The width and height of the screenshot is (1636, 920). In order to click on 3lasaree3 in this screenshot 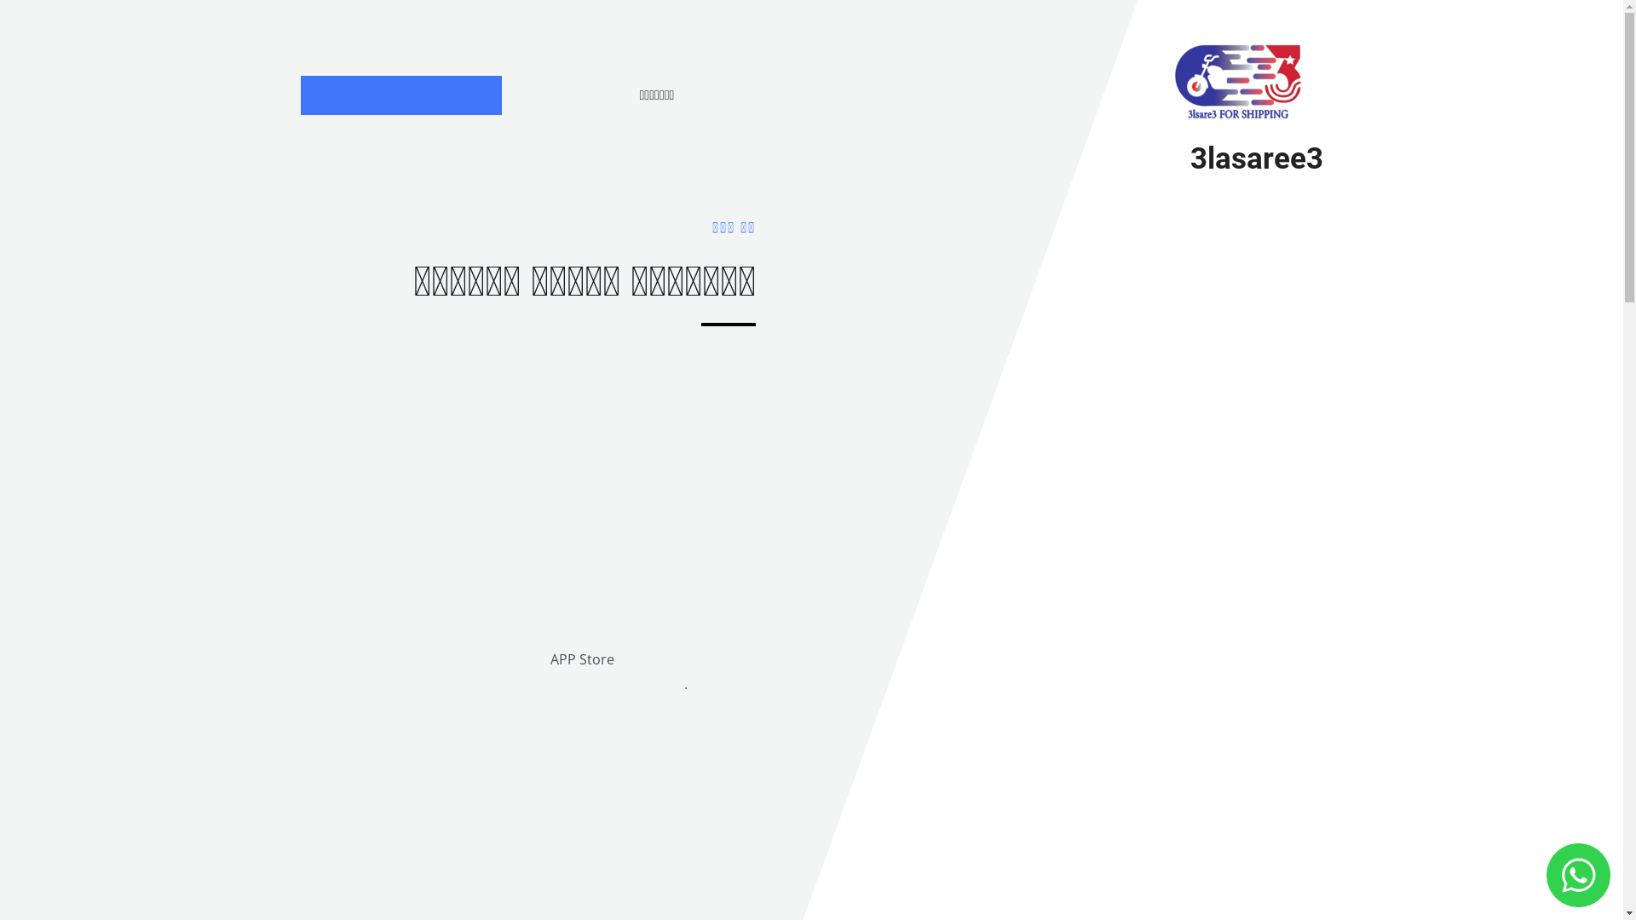, I will do `click(1256, 158)`.